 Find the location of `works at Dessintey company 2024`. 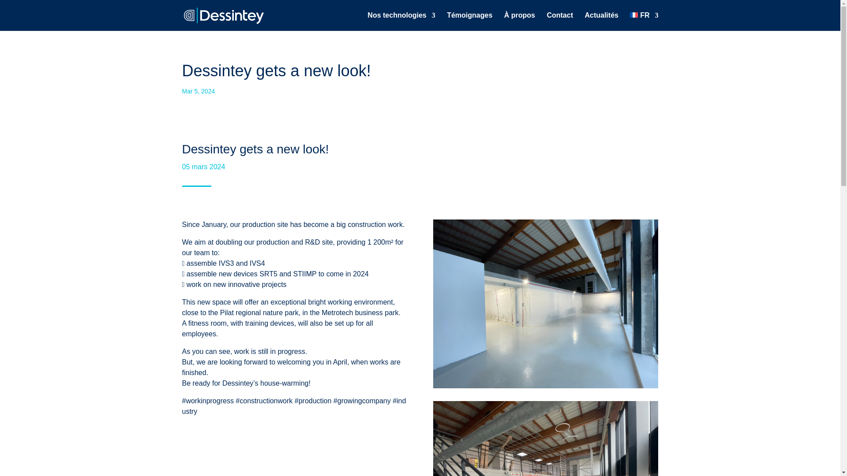

works at Dessintey company 2024 is located at coordinates (545, 304).